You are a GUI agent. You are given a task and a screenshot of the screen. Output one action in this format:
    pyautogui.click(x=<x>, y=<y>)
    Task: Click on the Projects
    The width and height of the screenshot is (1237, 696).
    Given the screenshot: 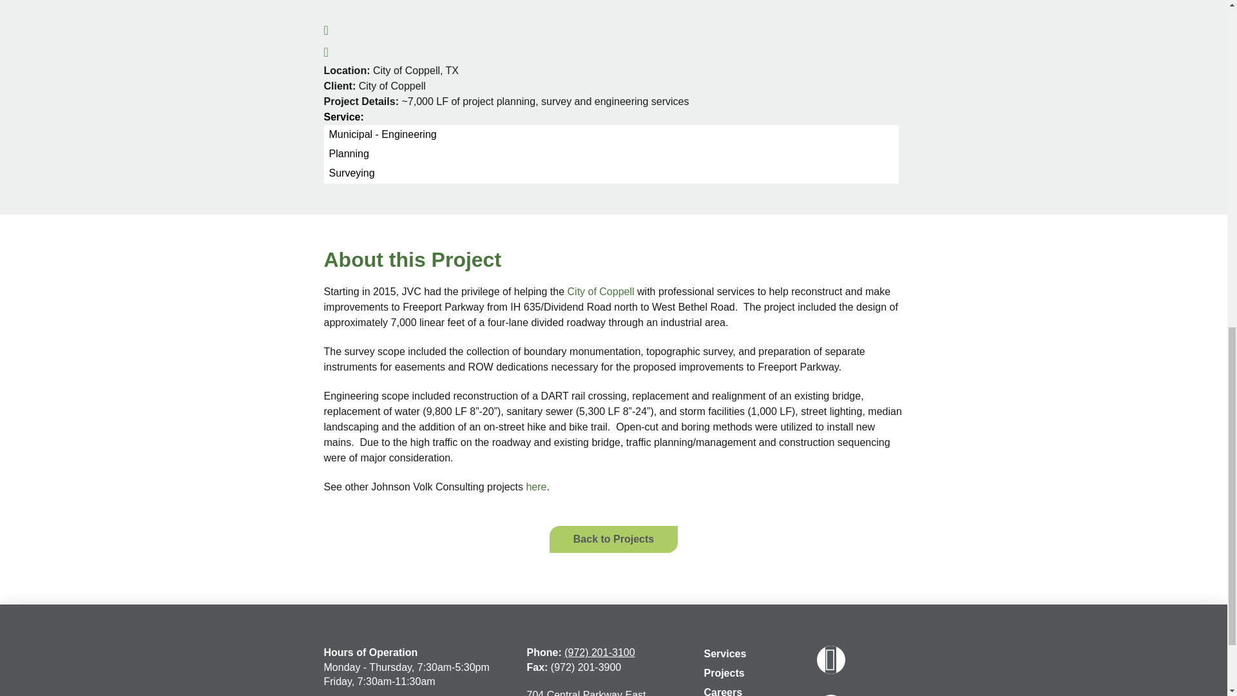 What is the action you would take?
    pyautogui.click(x=724, y=674)
    